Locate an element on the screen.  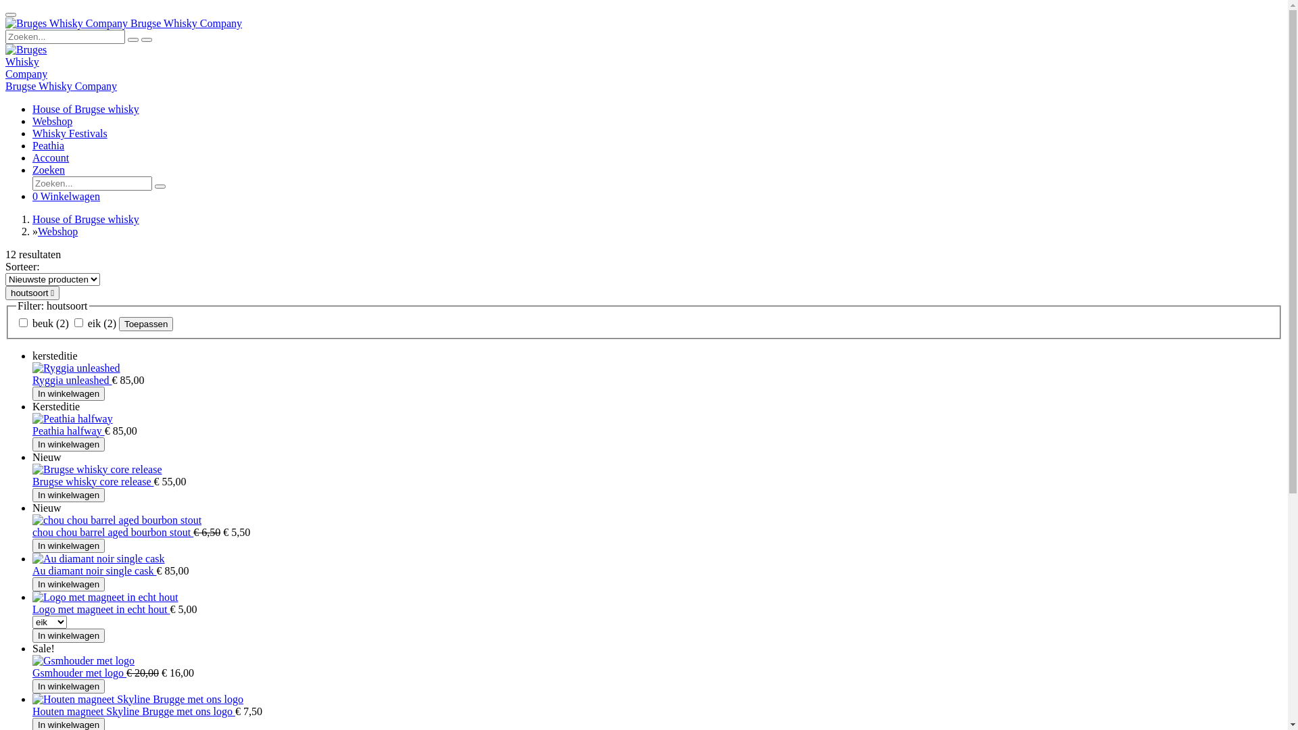
Peathia is located at coordinates (49, 146).